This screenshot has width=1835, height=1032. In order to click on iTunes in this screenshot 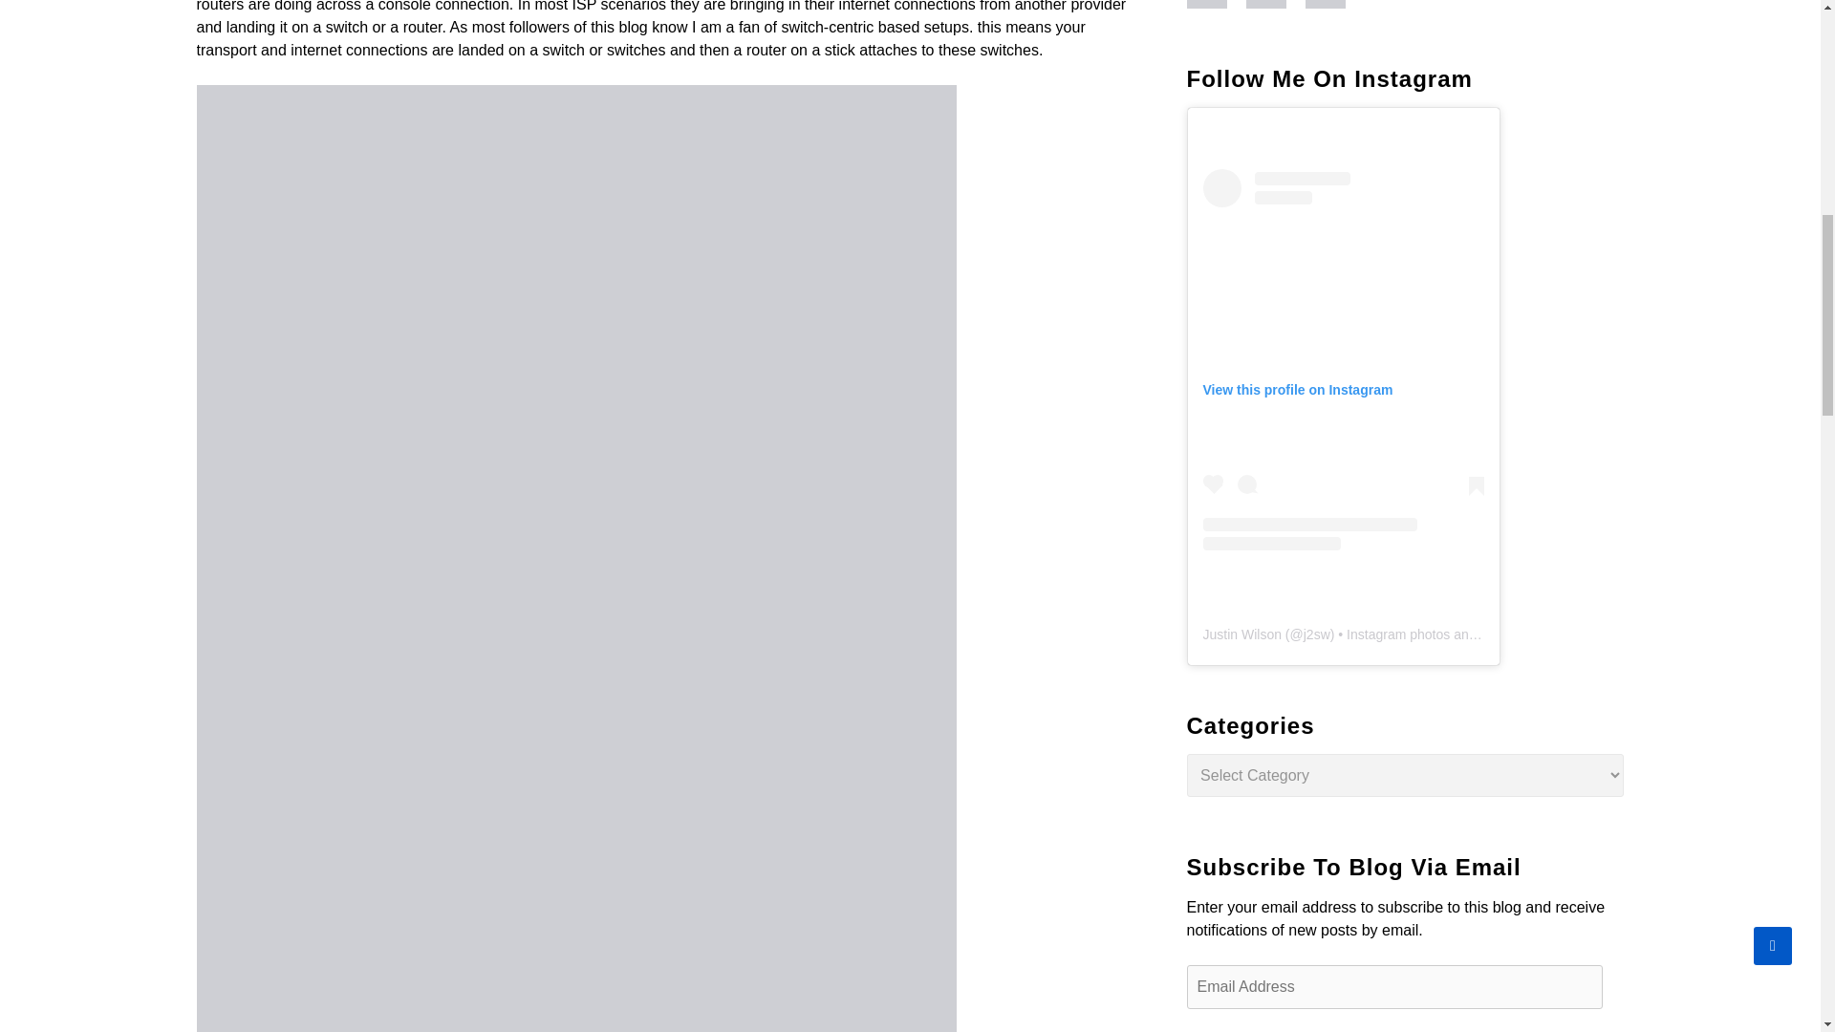, I will do `click(1216, 4)`.